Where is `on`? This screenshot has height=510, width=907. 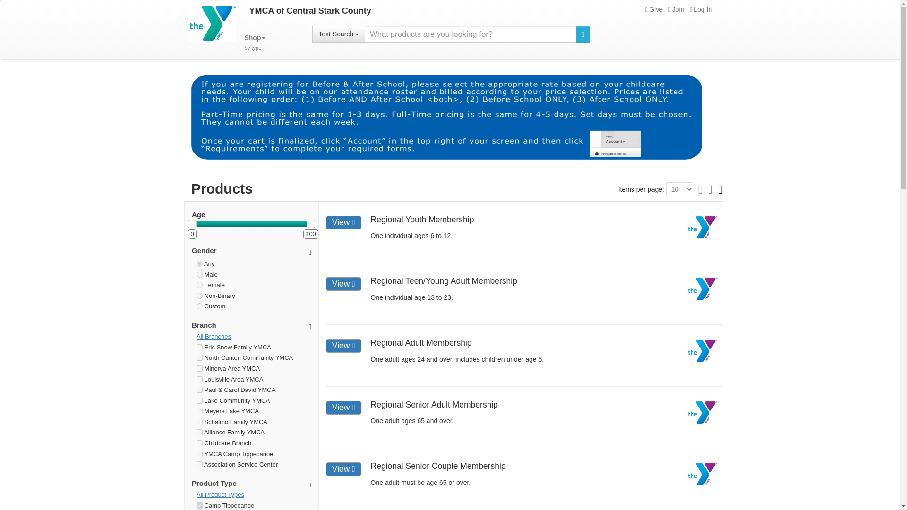 on is located at coordinates (199, 443).